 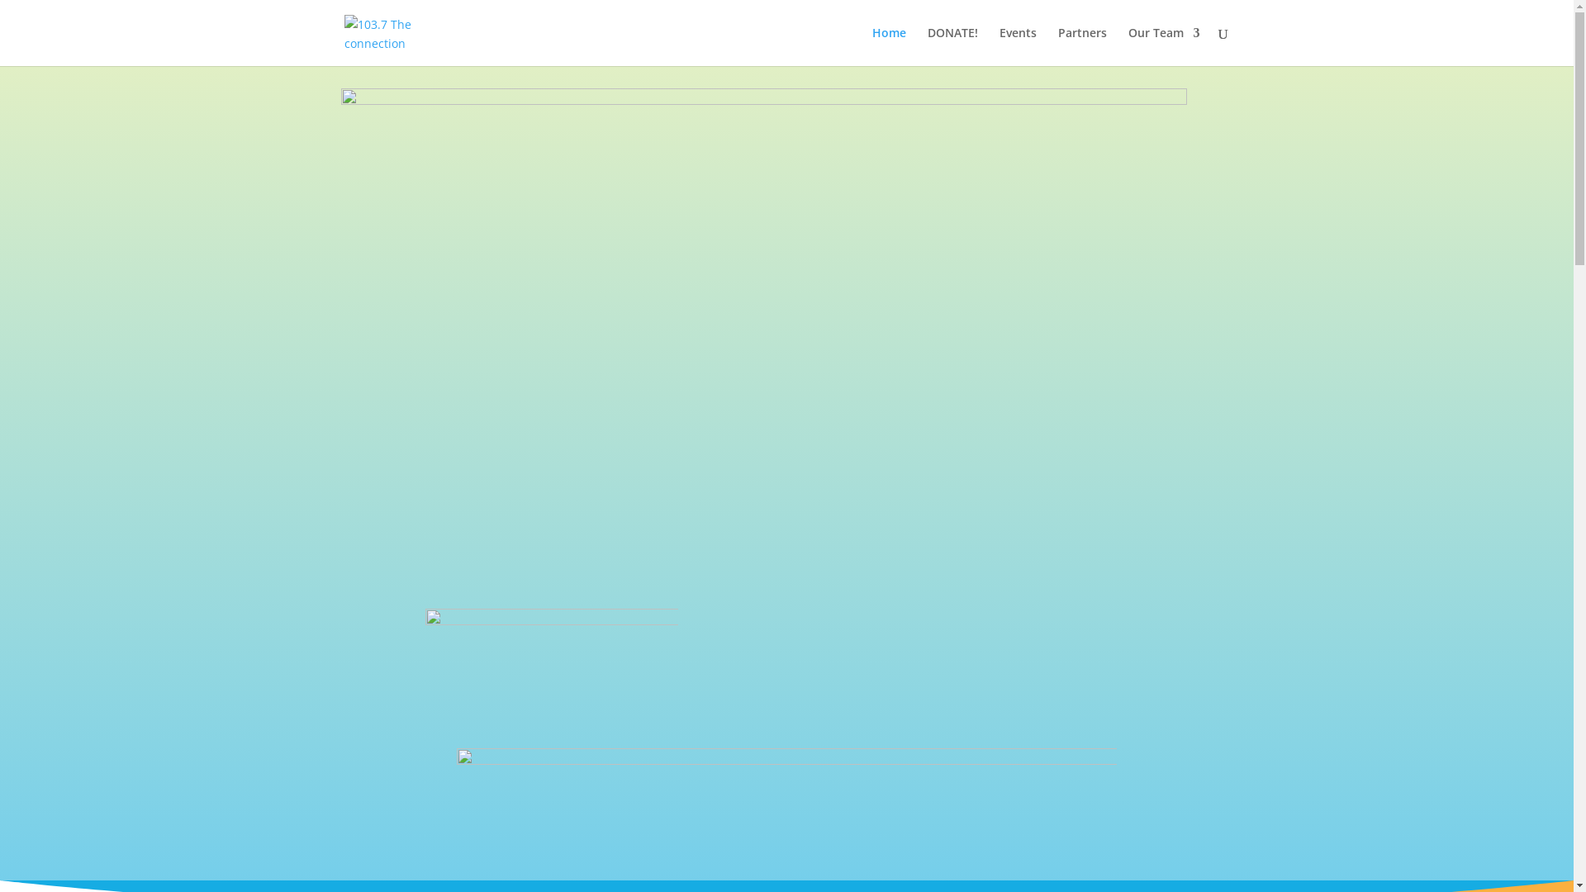 I want to click on Our Team, so click(x=1165, y=46).